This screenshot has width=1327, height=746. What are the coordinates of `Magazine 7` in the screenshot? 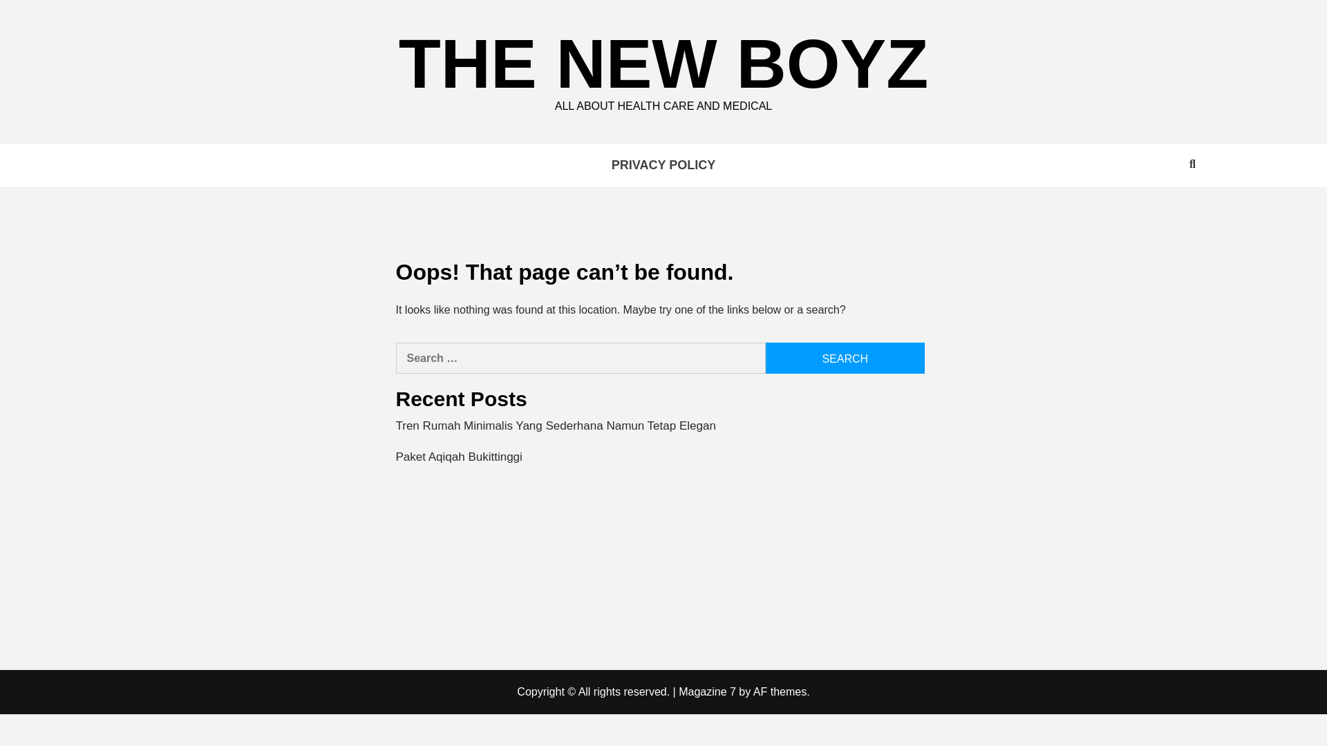 It's located at (707, 691).